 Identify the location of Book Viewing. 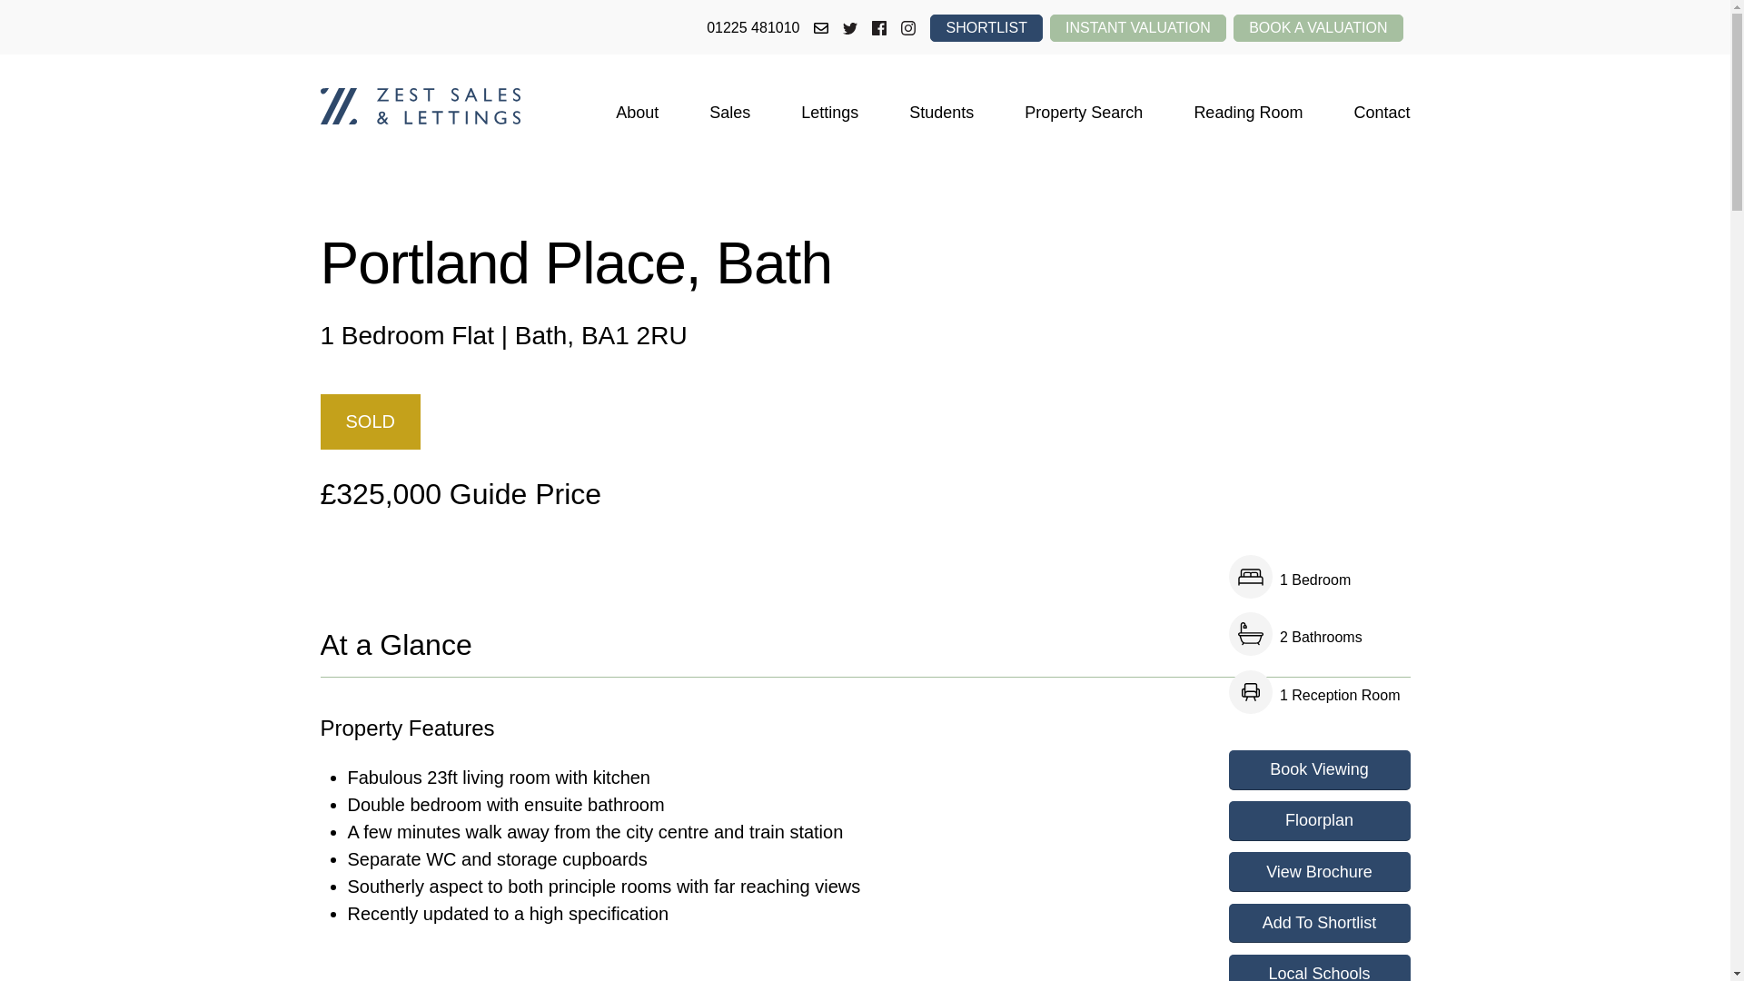
(1318, 770).